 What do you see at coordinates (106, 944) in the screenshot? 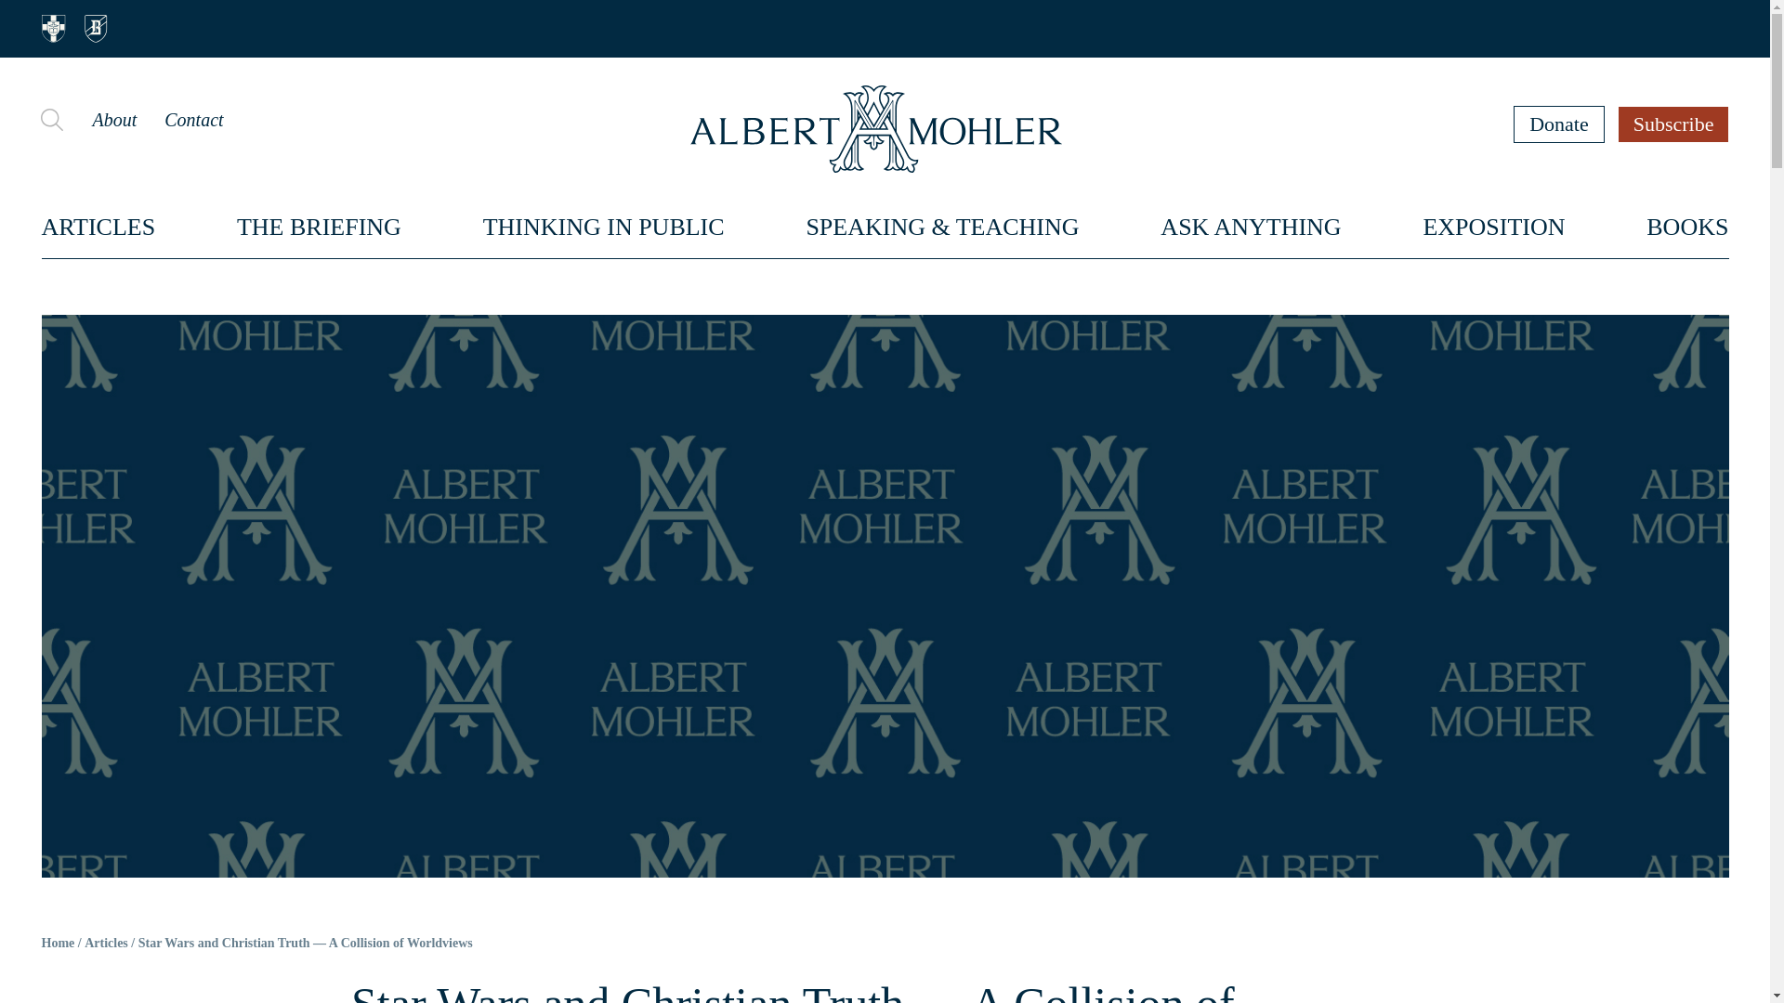
I see `Articles` at bounding box center [106, 944].